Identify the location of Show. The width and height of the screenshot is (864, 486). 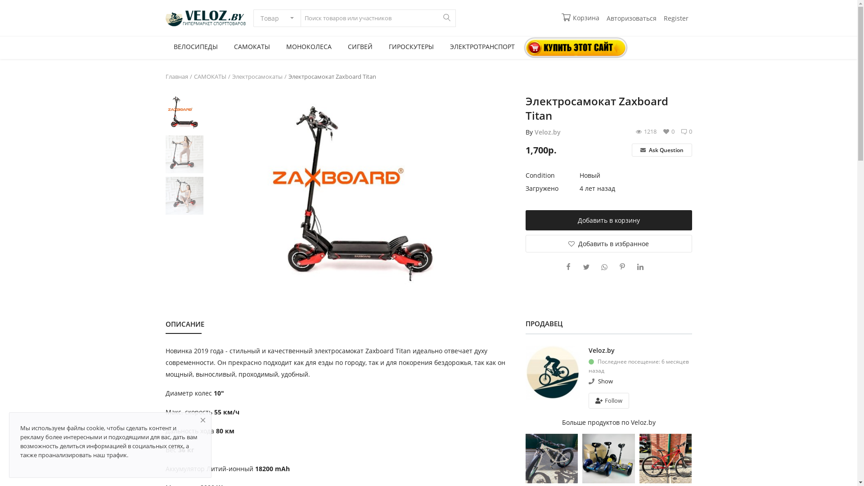
(605, 381).